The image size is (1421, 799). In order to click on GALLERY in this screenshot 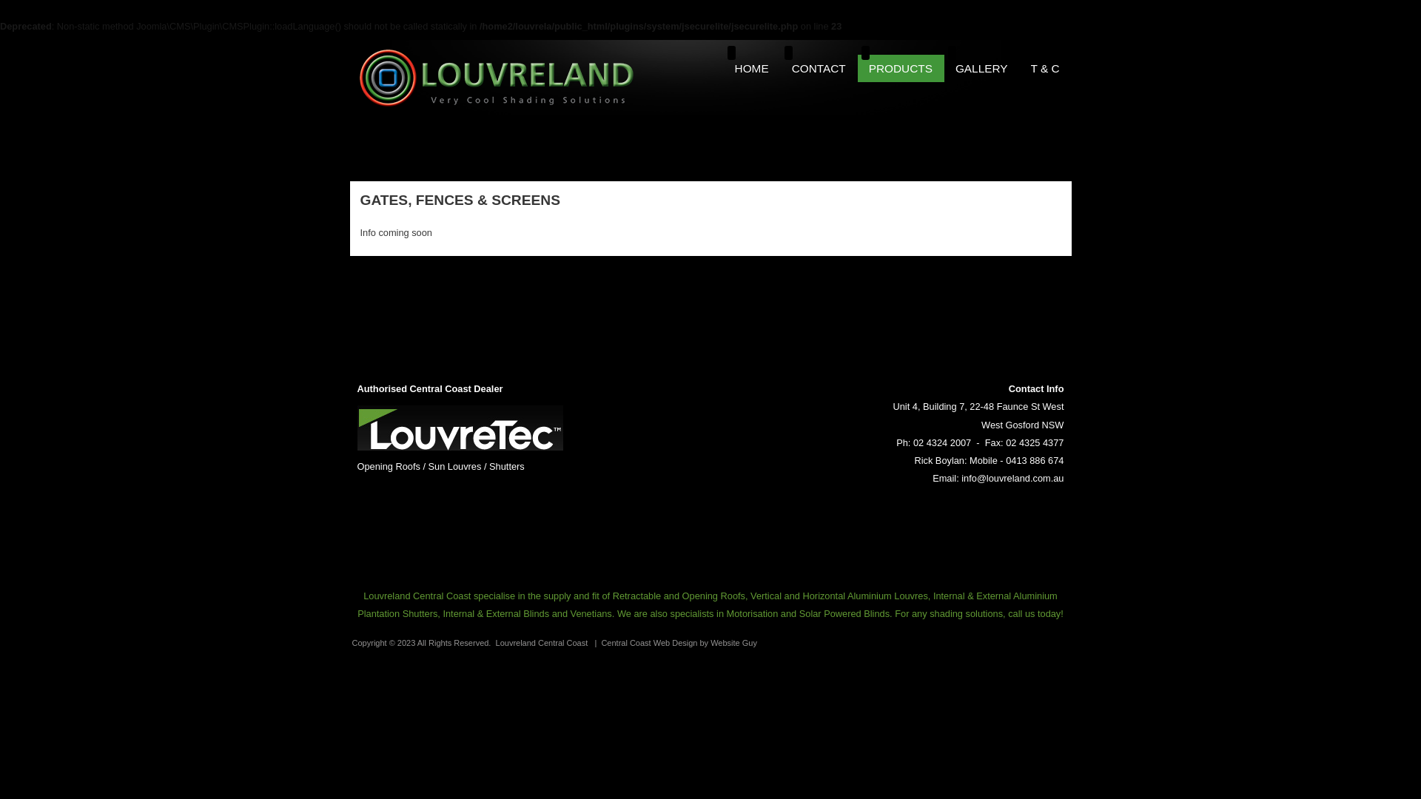, I will do `click(987, 68)`.